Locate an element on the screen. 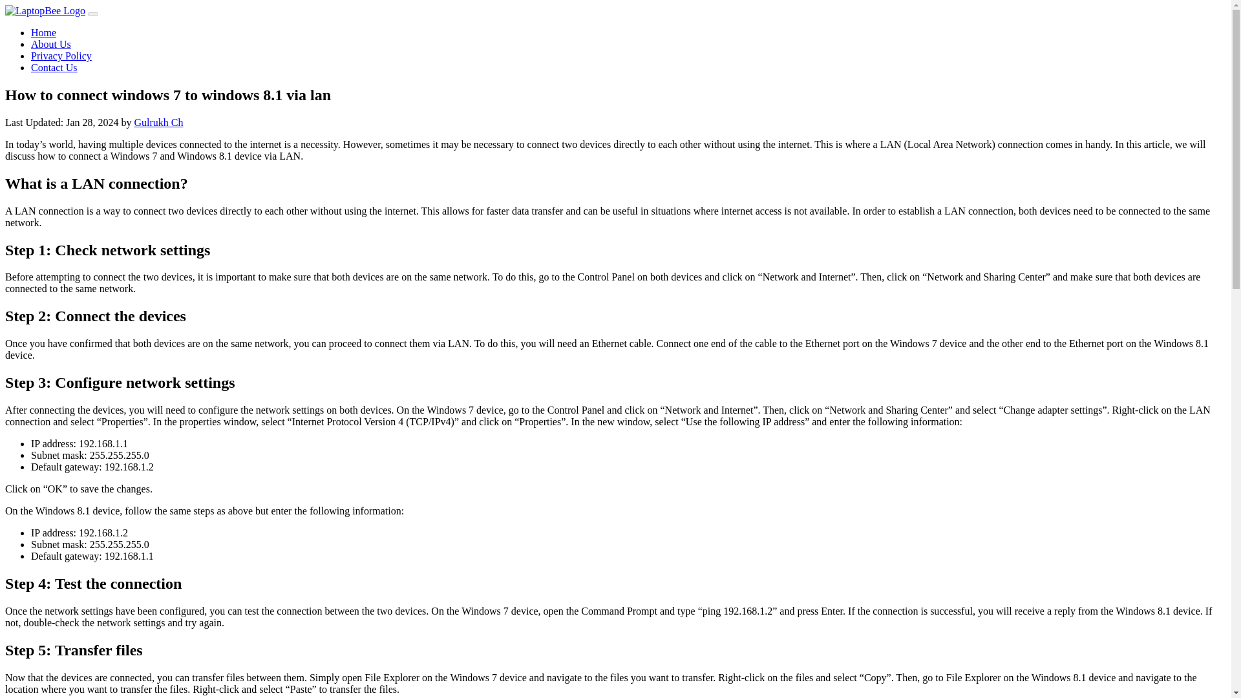  Home is located at coordinates (43, 32).